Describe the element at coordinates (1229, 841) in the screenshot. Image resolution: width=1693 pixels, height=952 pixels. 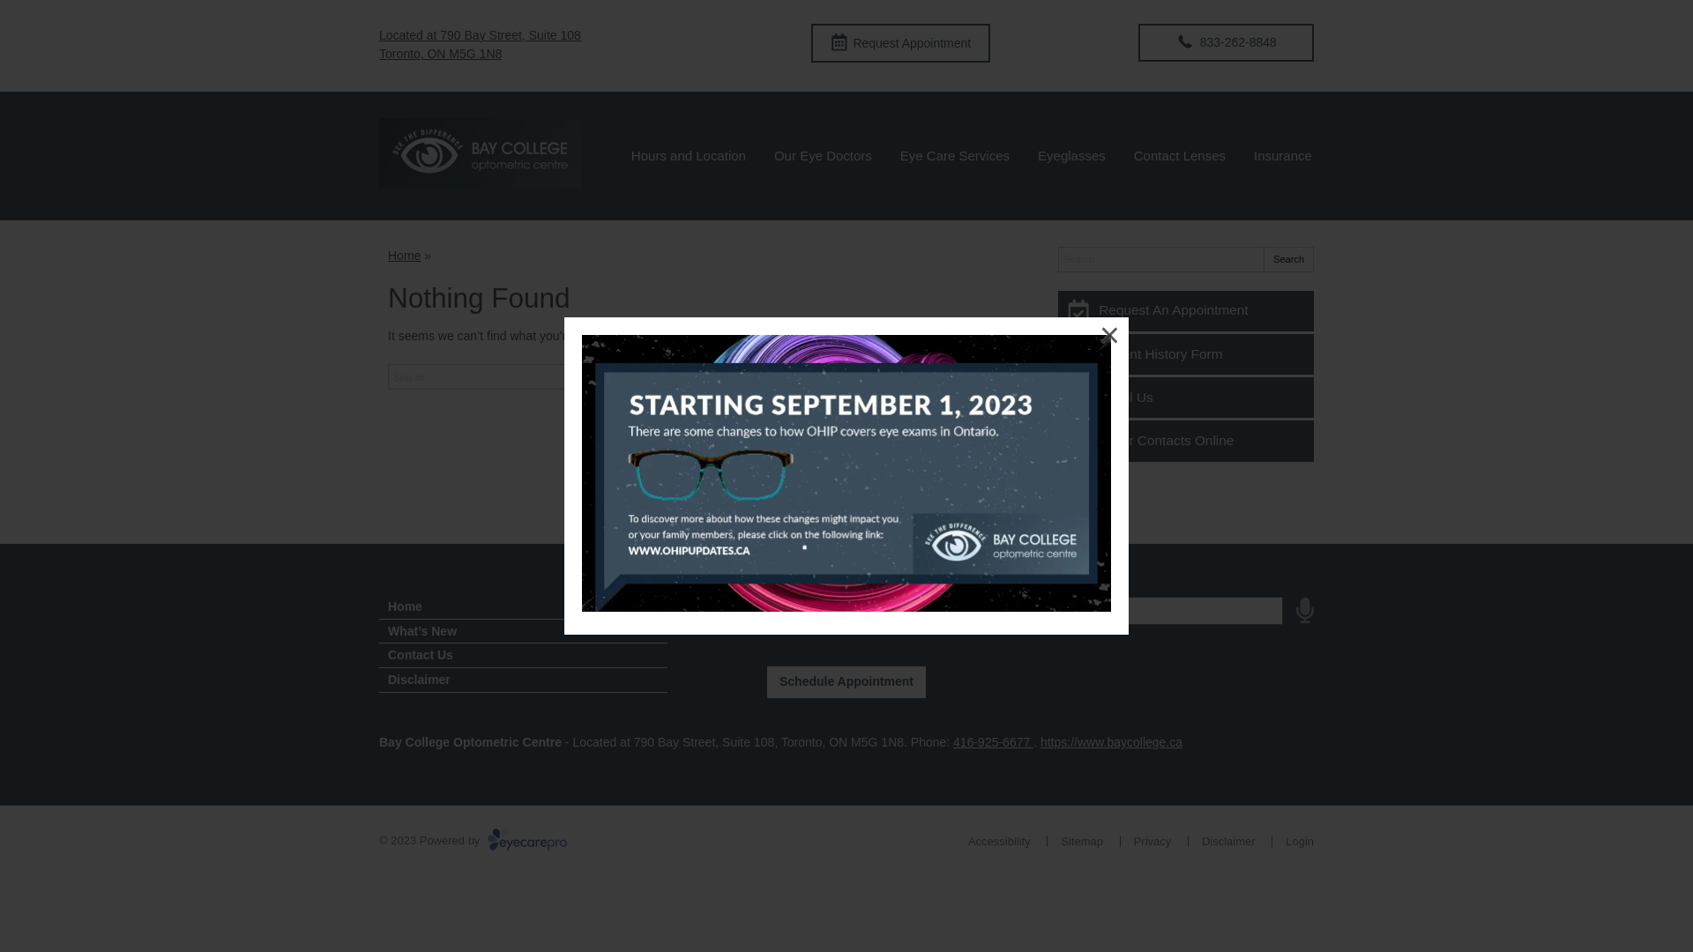
I see `Disclaimer` at that location.